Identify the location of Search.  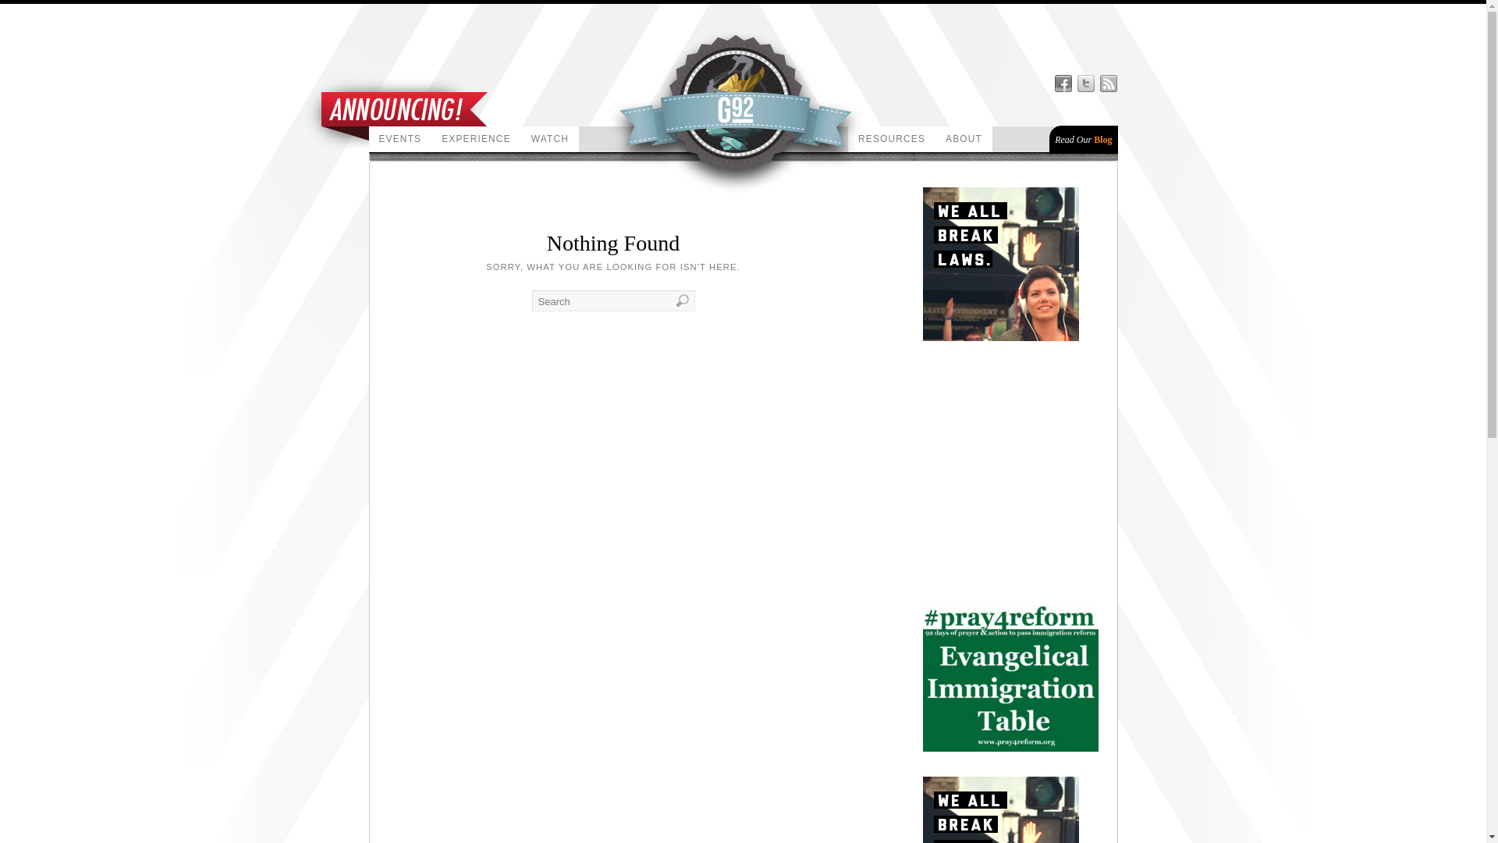
(613, 300).